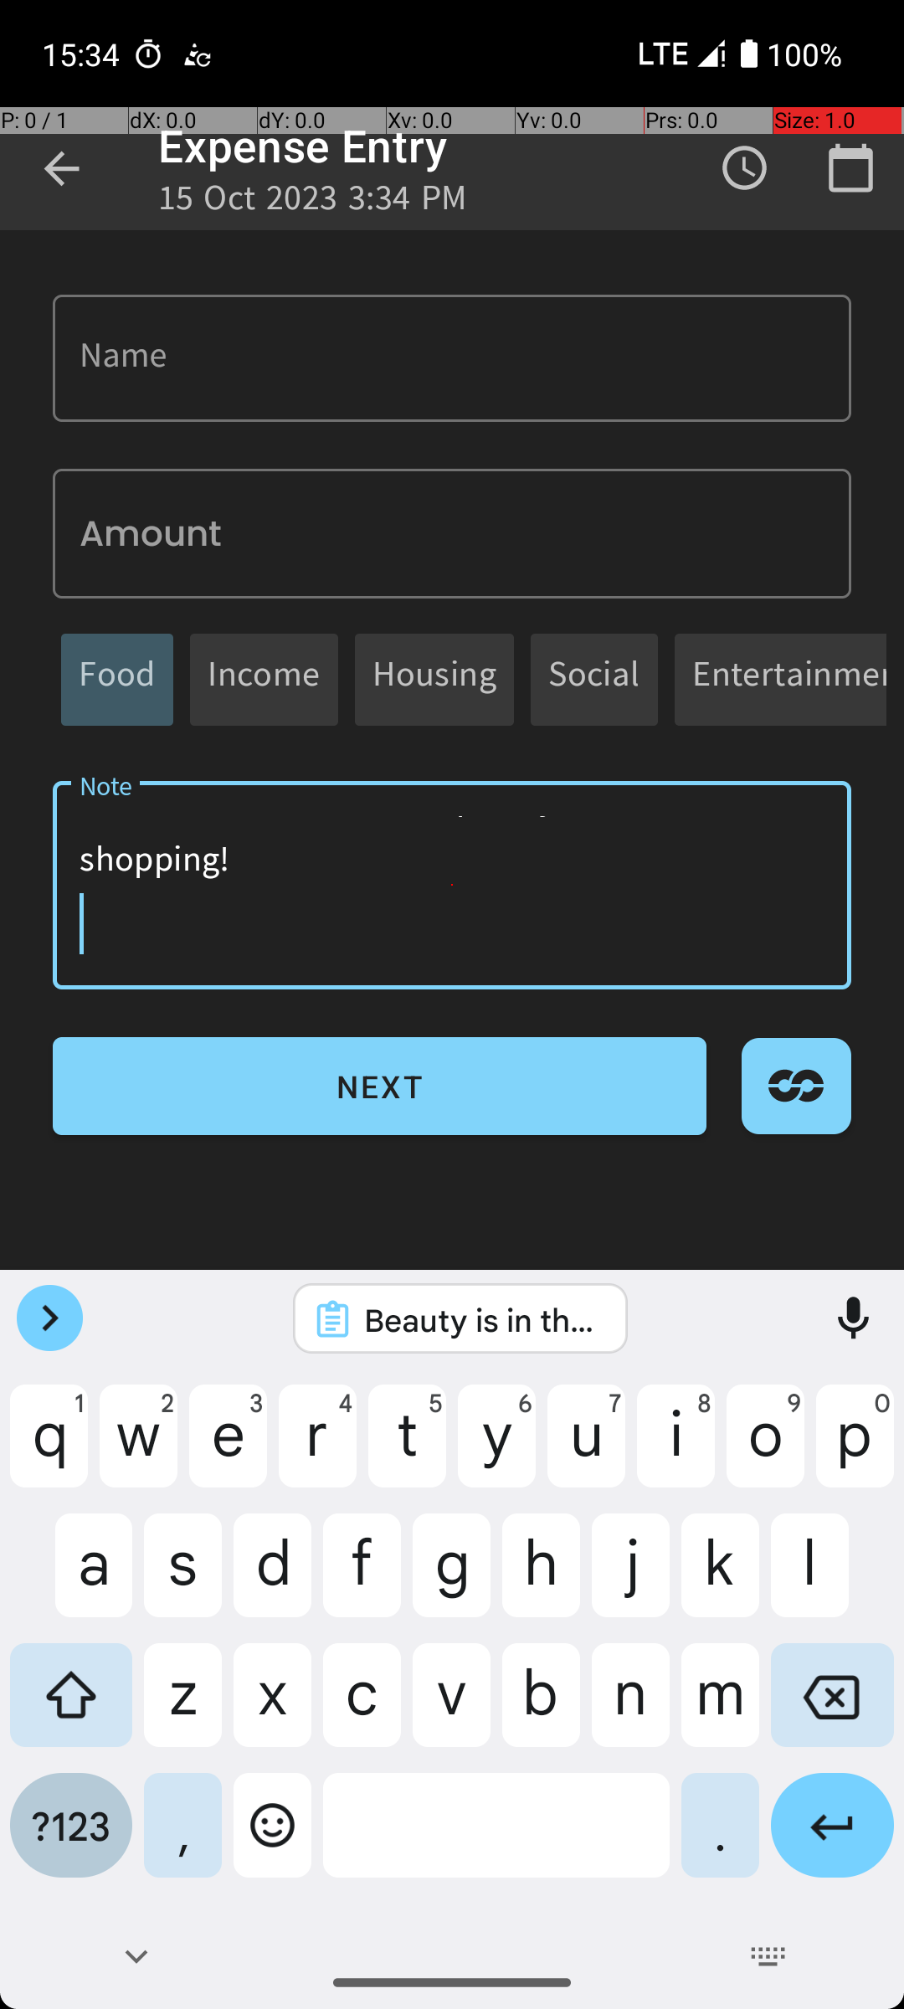 This screenshot has height=2009, width=904. I want to click on Beauty is in the eye of the beholder., so click(482, 1319).